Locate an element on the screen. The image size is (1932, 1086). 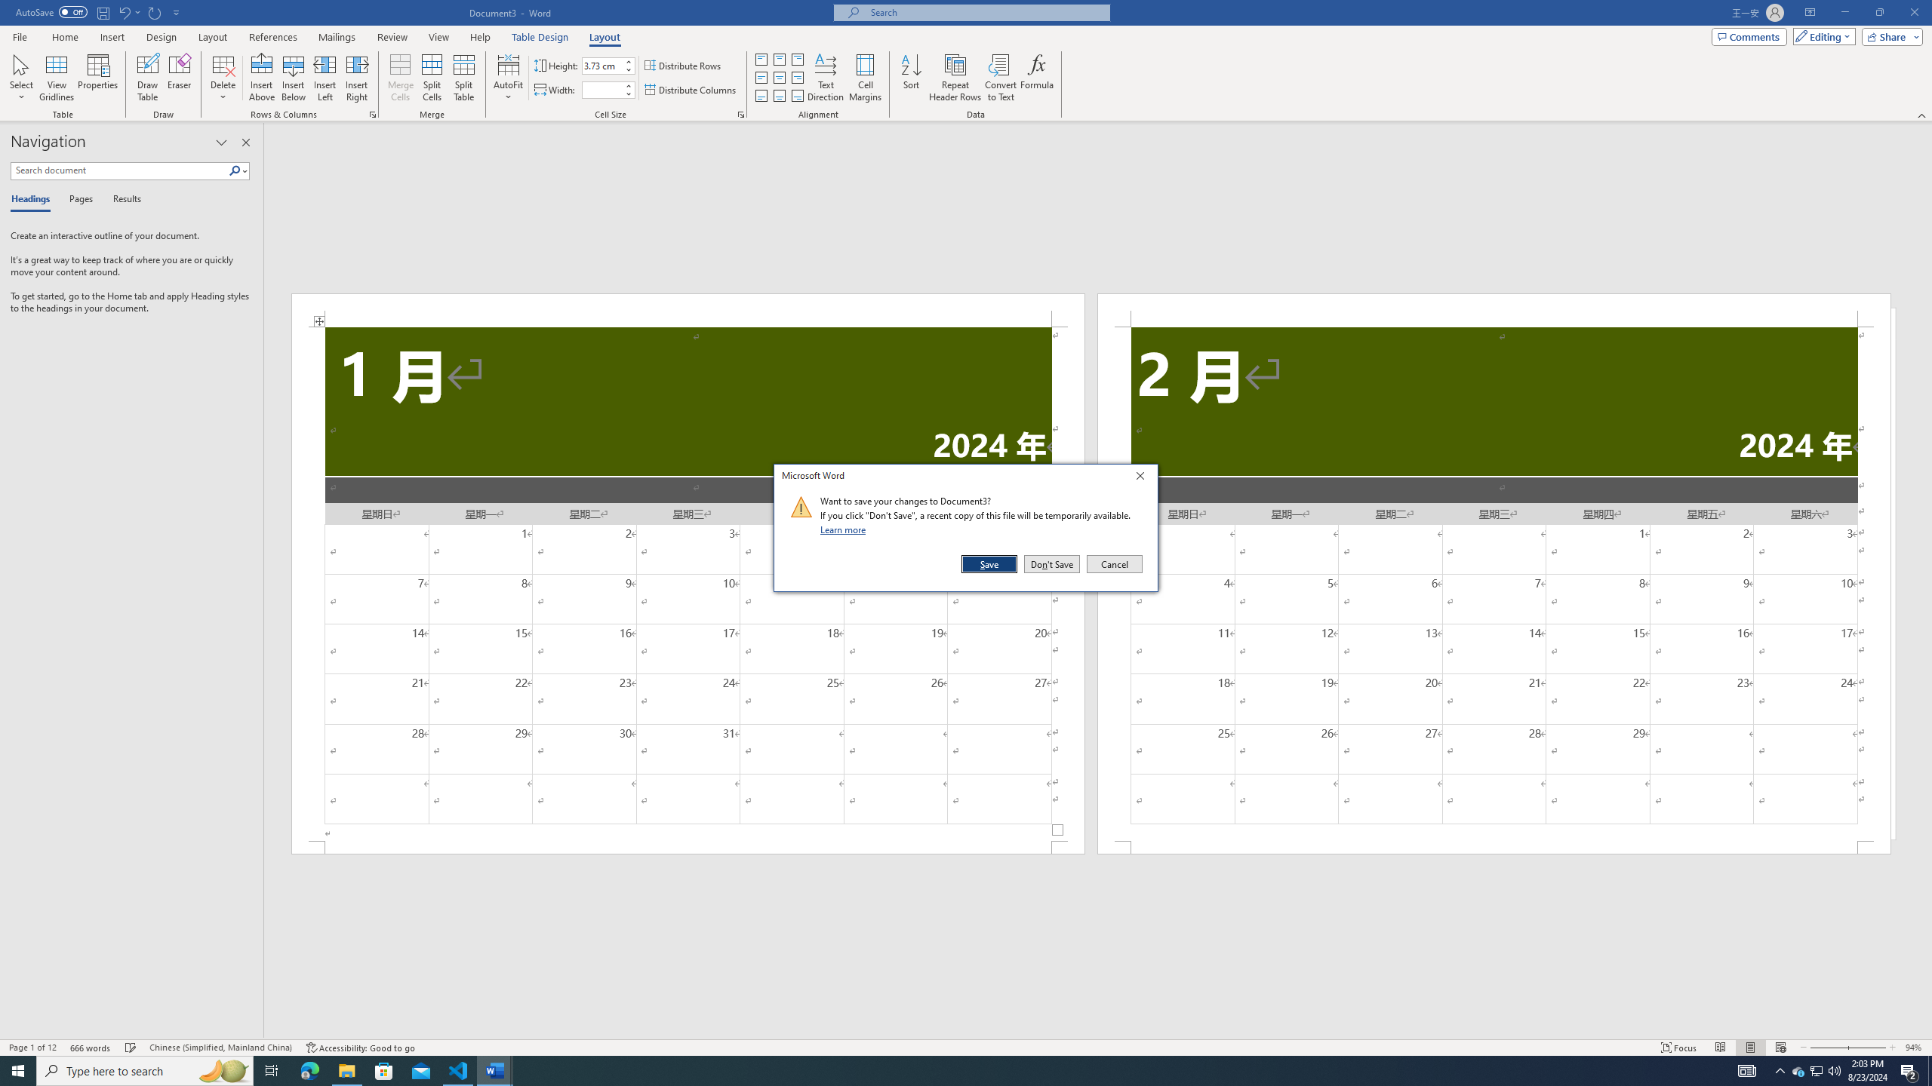
Insert Cells... is located at coordinates (373, 115).